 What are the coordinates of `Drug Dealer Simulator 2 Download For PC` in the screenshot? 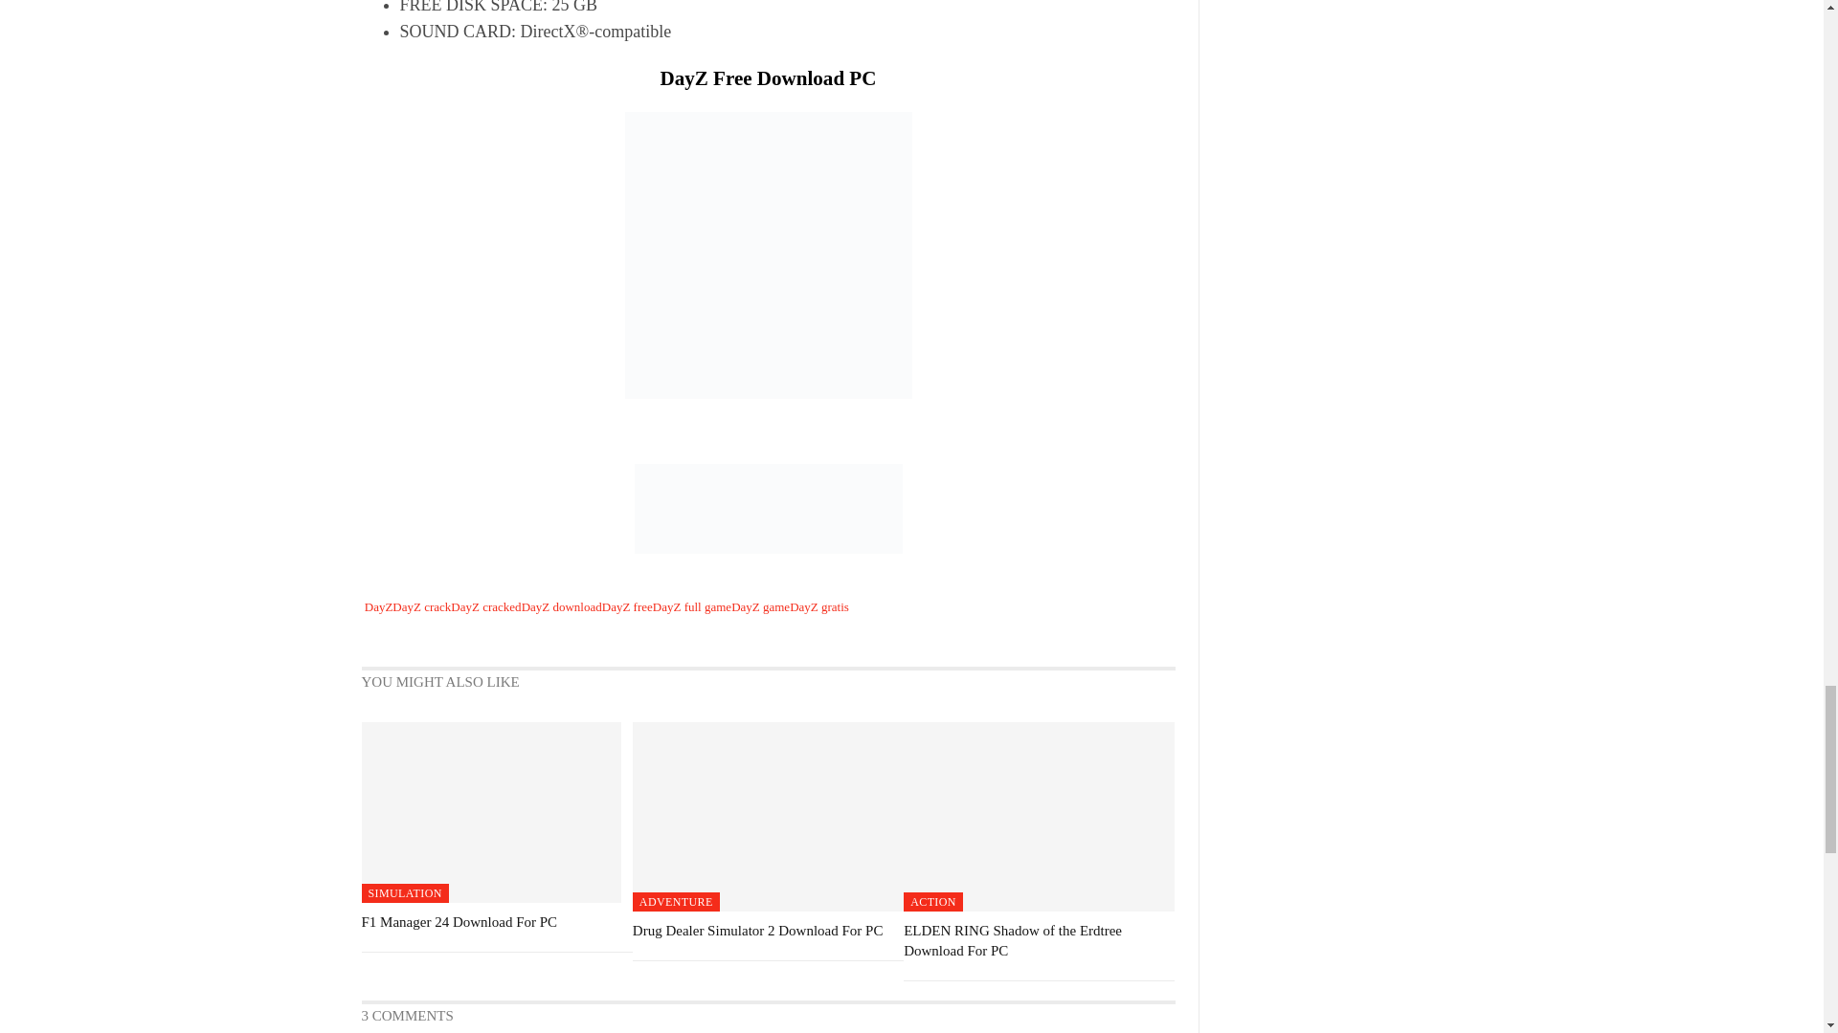 It's located at (768, 816).